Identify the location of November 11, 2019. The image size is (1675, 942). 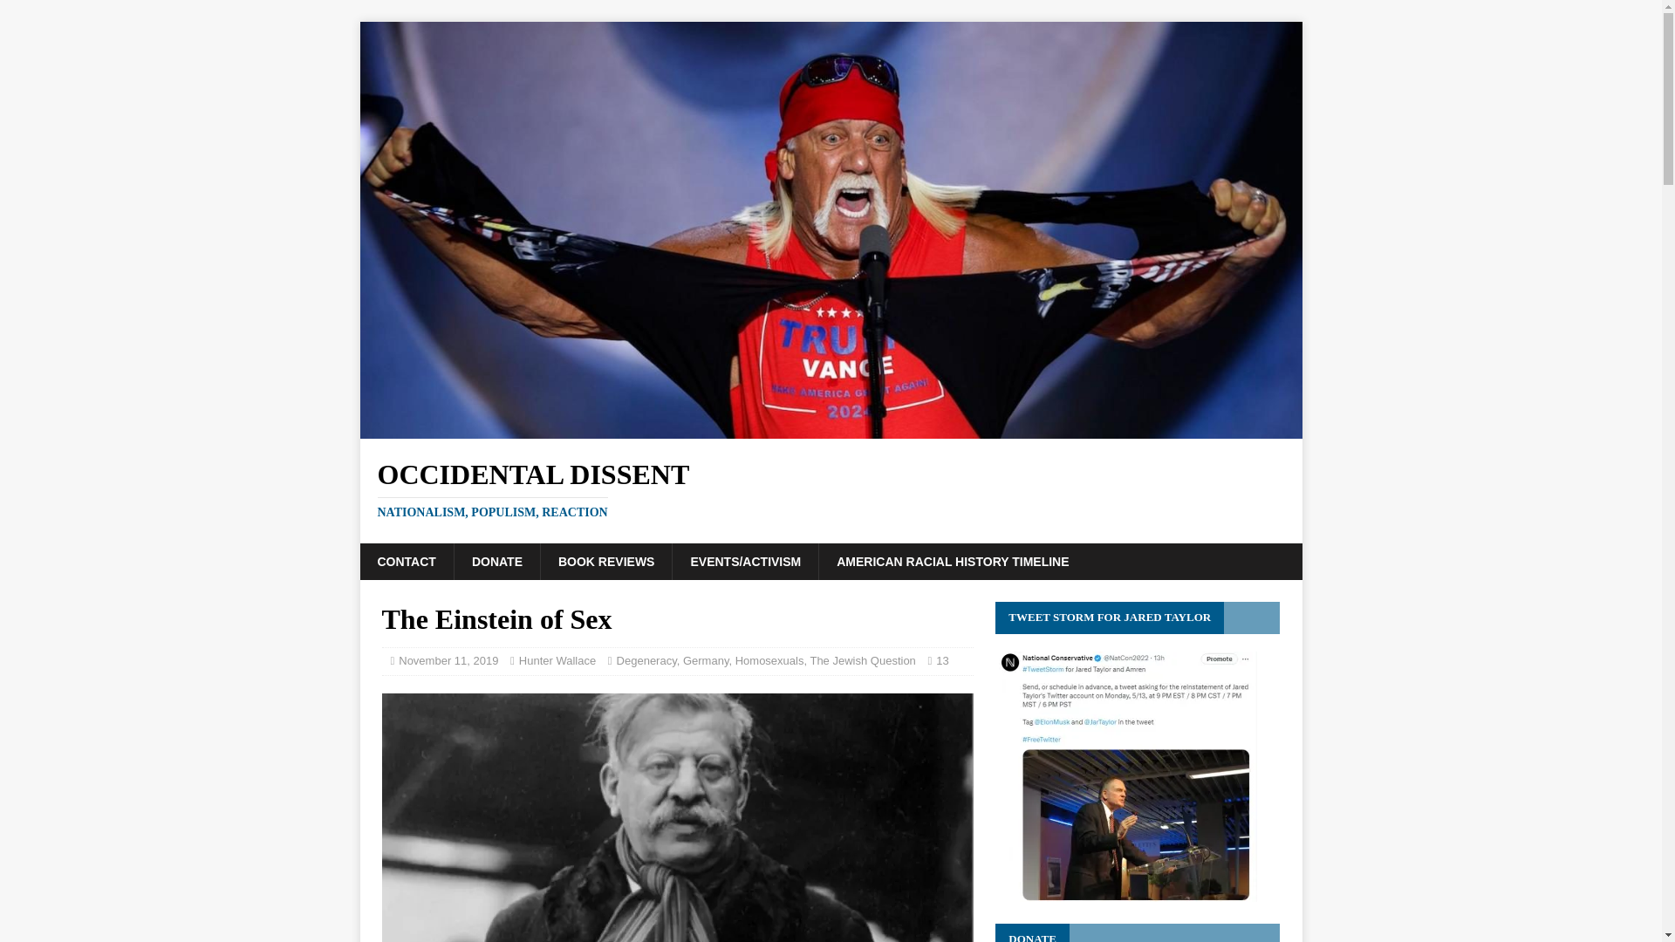
(448, 659).